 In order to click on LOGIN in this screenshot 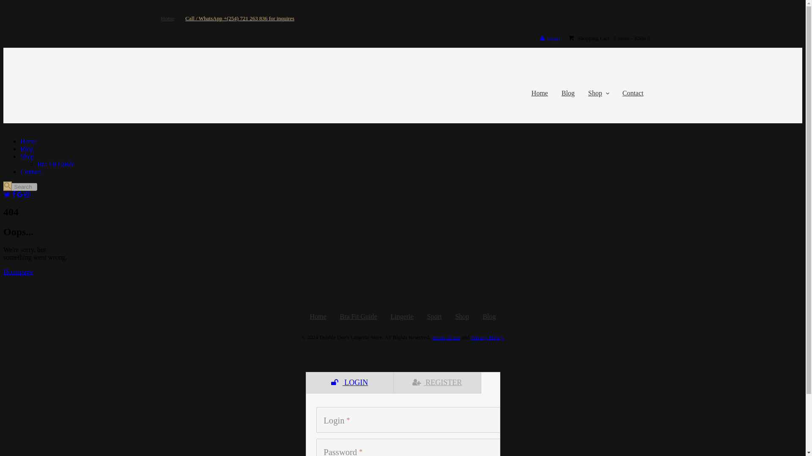, I will do `click(349, 383)`.